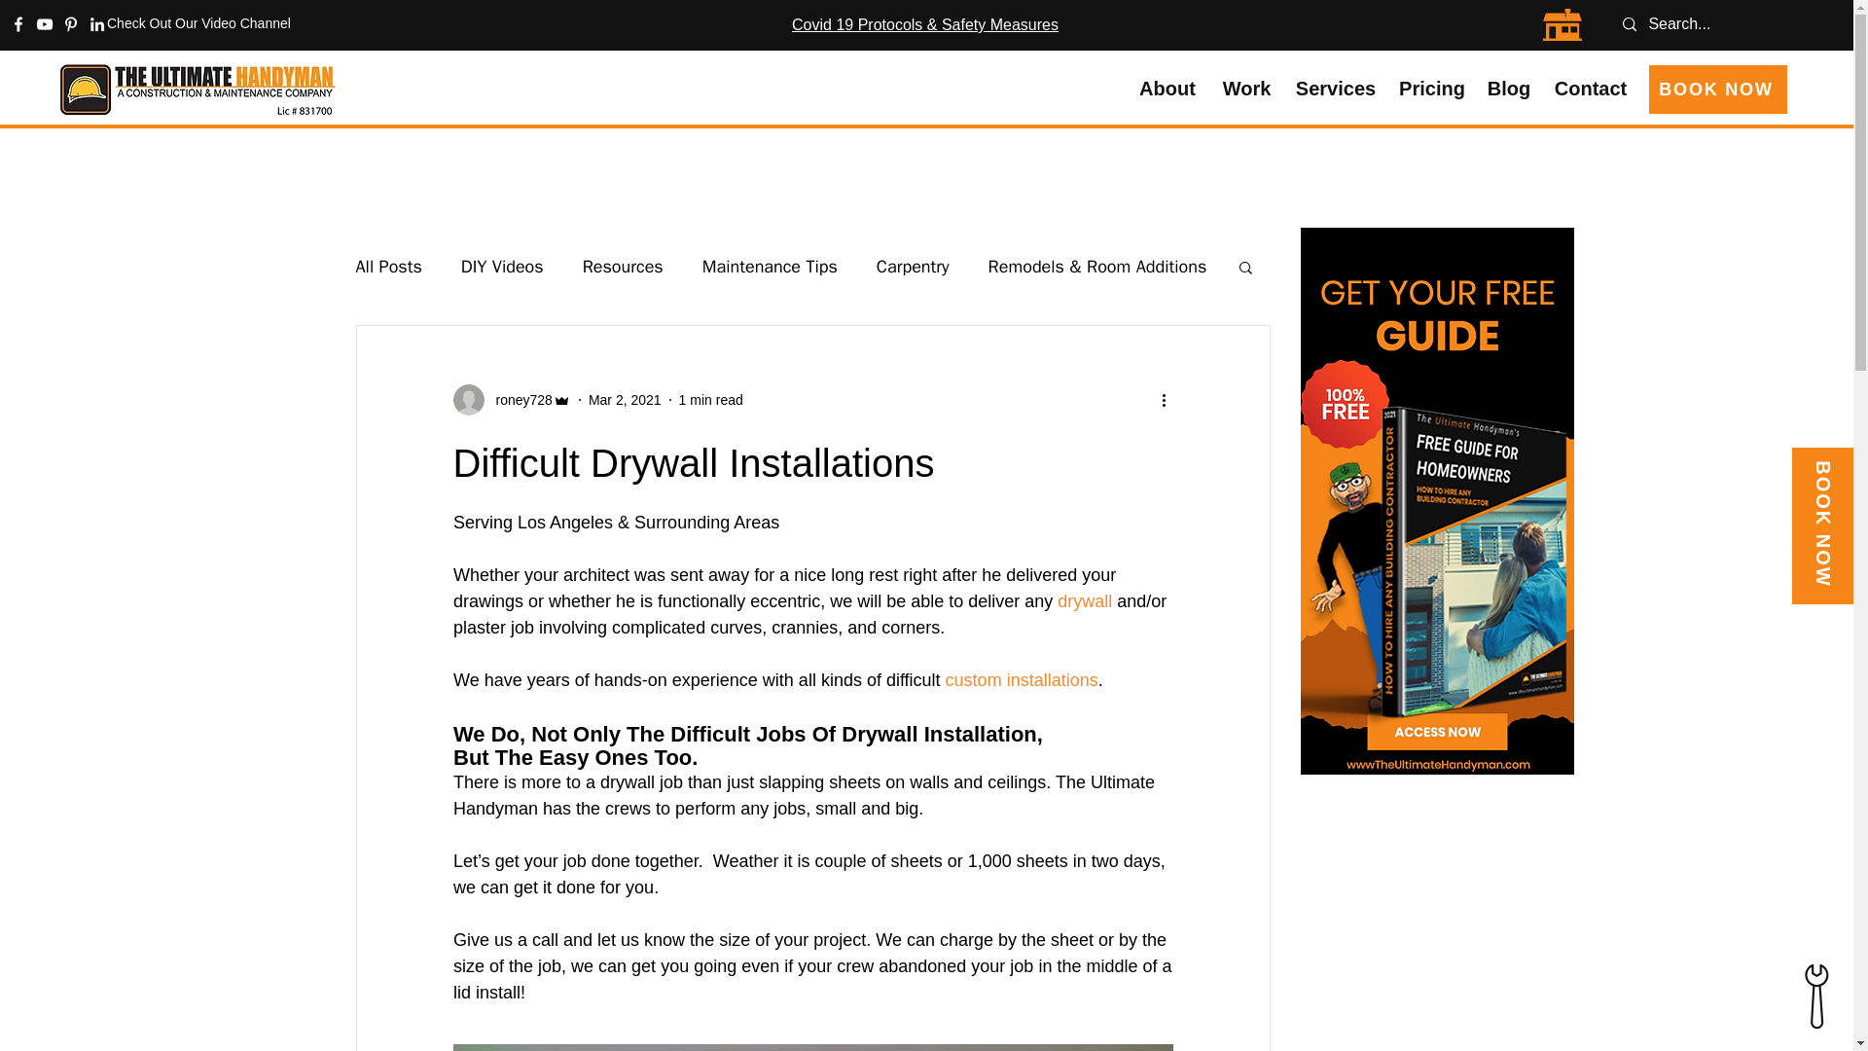 The height and width of the screenshot is (1051, 1868). I want to click on Work, so click(1246, 88).